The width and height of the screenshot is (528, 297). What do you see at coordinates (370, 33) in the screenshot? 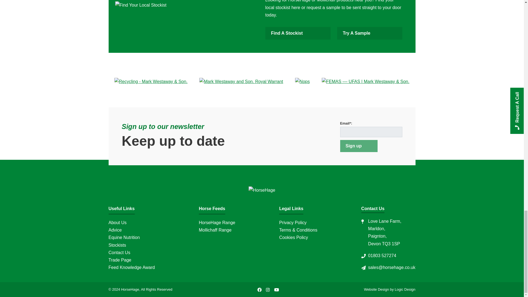
I see `Try A Sample` at bounding box center [370, 33].